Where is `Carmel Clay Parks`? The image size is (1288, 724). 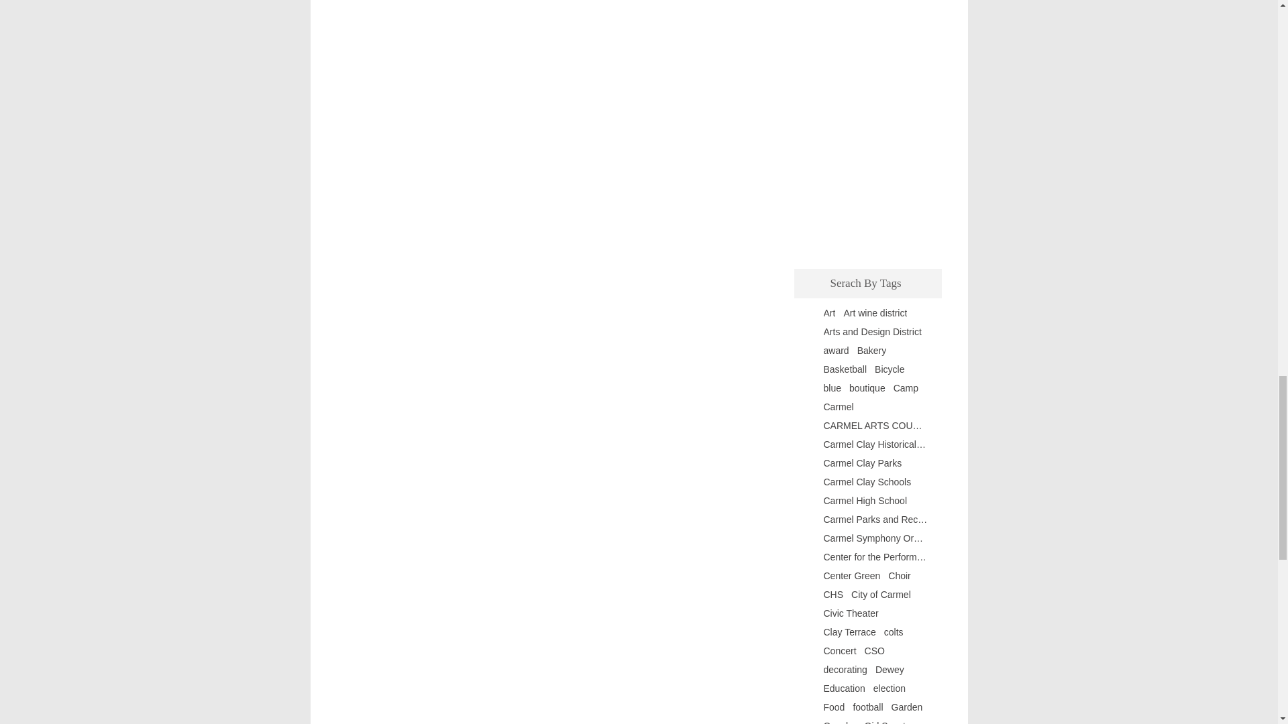 Carmel Clay Parks is located at coordinates (863, 463).